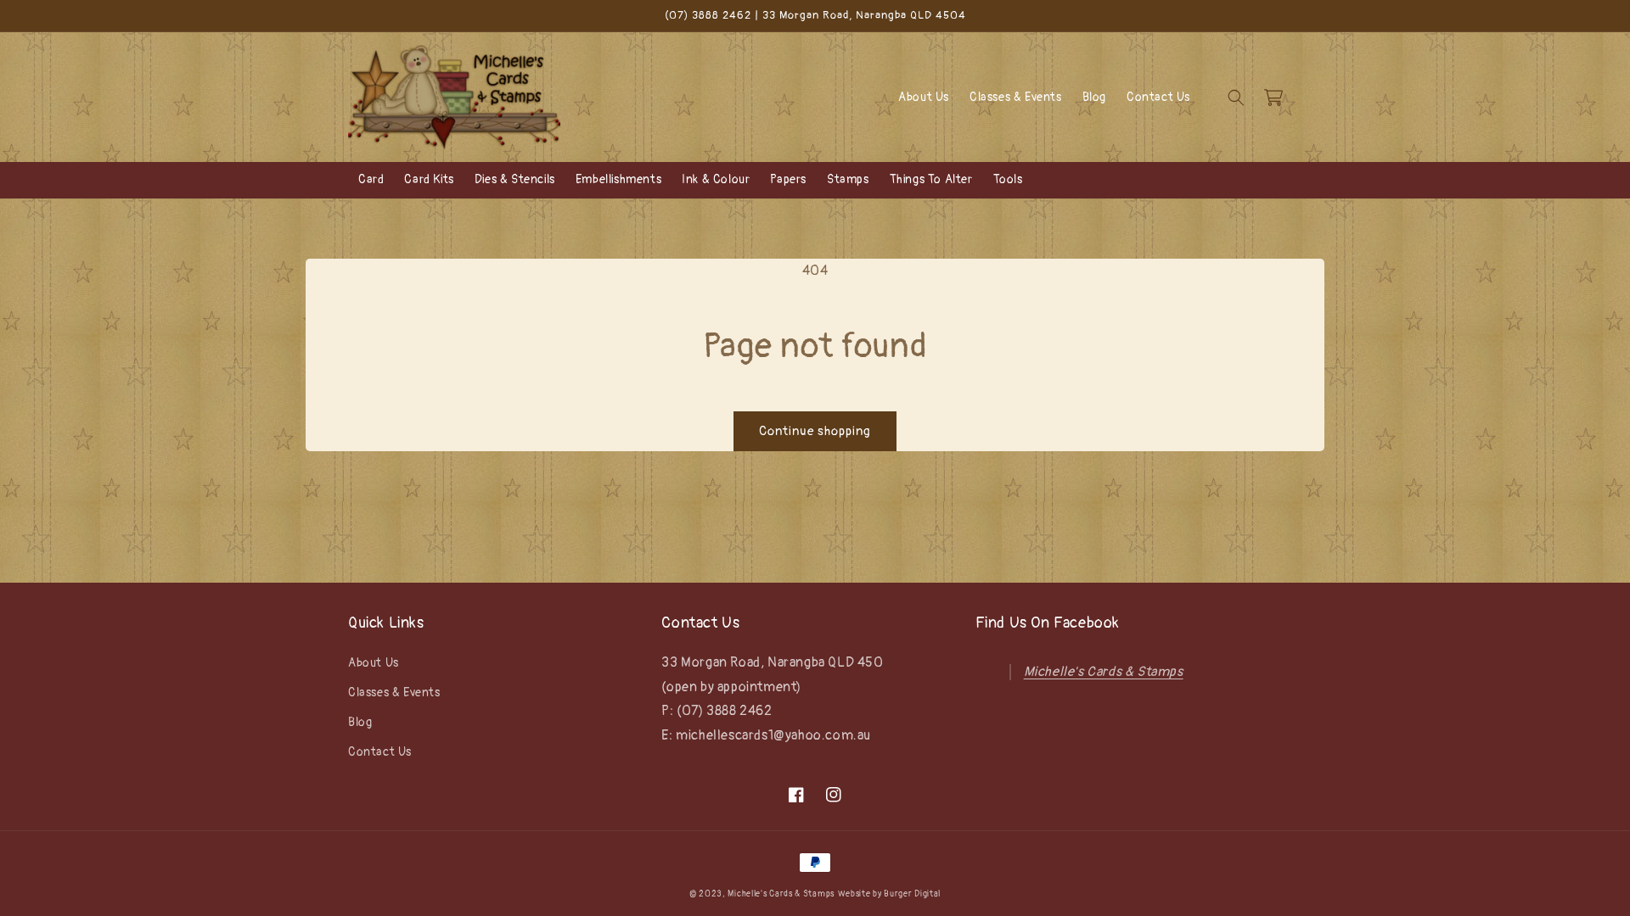  Describe the element at coordinates (1009, 180) in the screenshot. I see `Tools` at that location.